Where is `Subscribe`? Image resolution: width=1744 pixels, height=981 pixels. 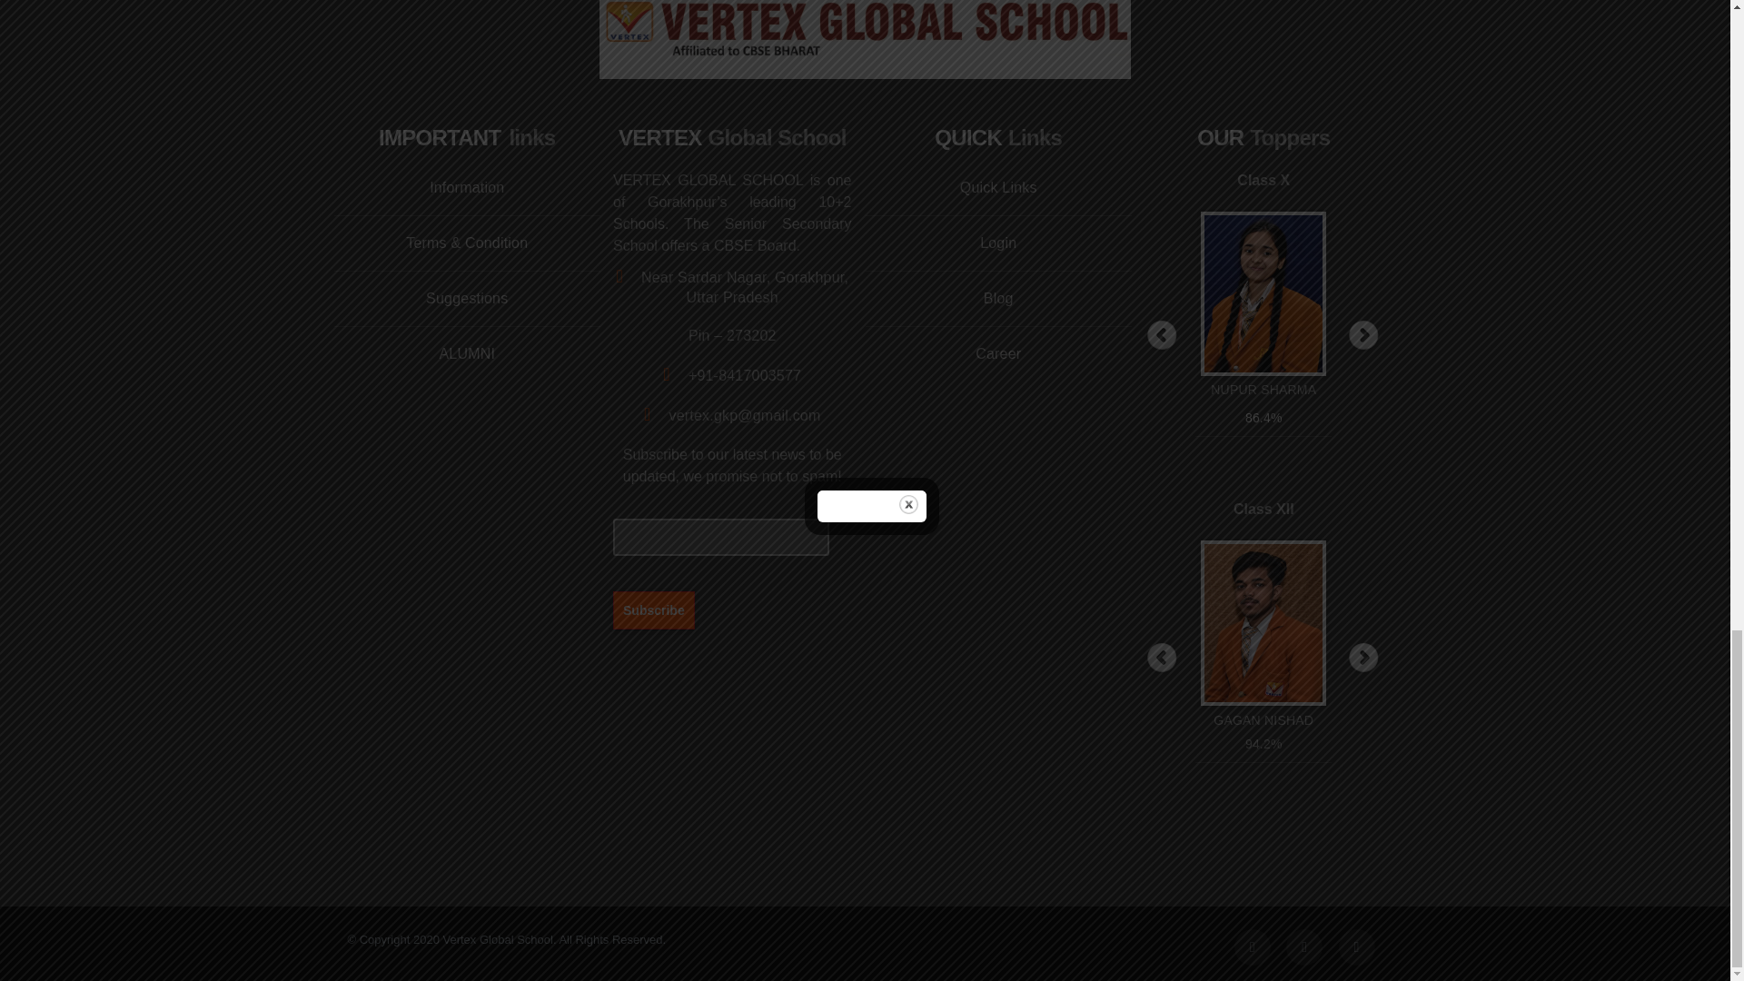
Subscribe is located at coordinates (654, 609).